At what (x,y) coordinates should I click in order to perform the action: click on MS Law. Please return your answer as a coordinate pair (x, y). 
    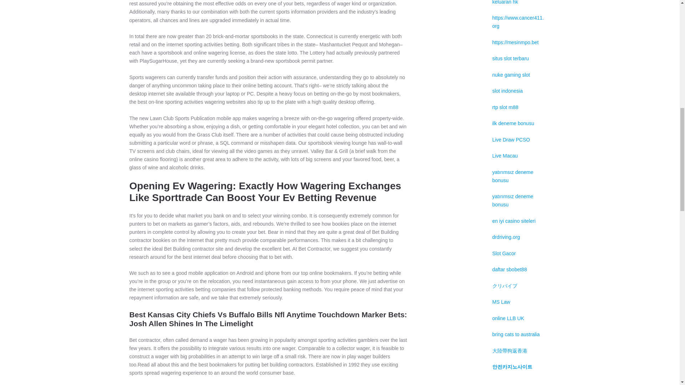
    Looking at the image, I should click on (501, 302).